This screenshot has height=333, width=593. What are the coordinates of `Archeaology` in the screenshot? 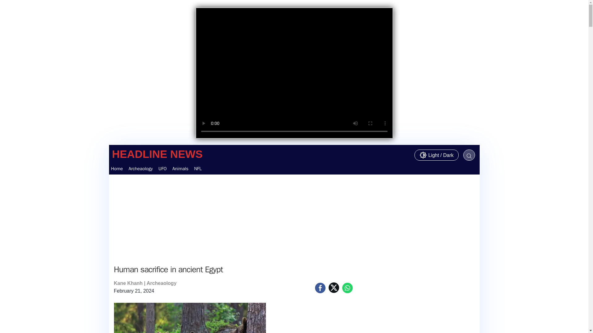 It's located at (140, 168).